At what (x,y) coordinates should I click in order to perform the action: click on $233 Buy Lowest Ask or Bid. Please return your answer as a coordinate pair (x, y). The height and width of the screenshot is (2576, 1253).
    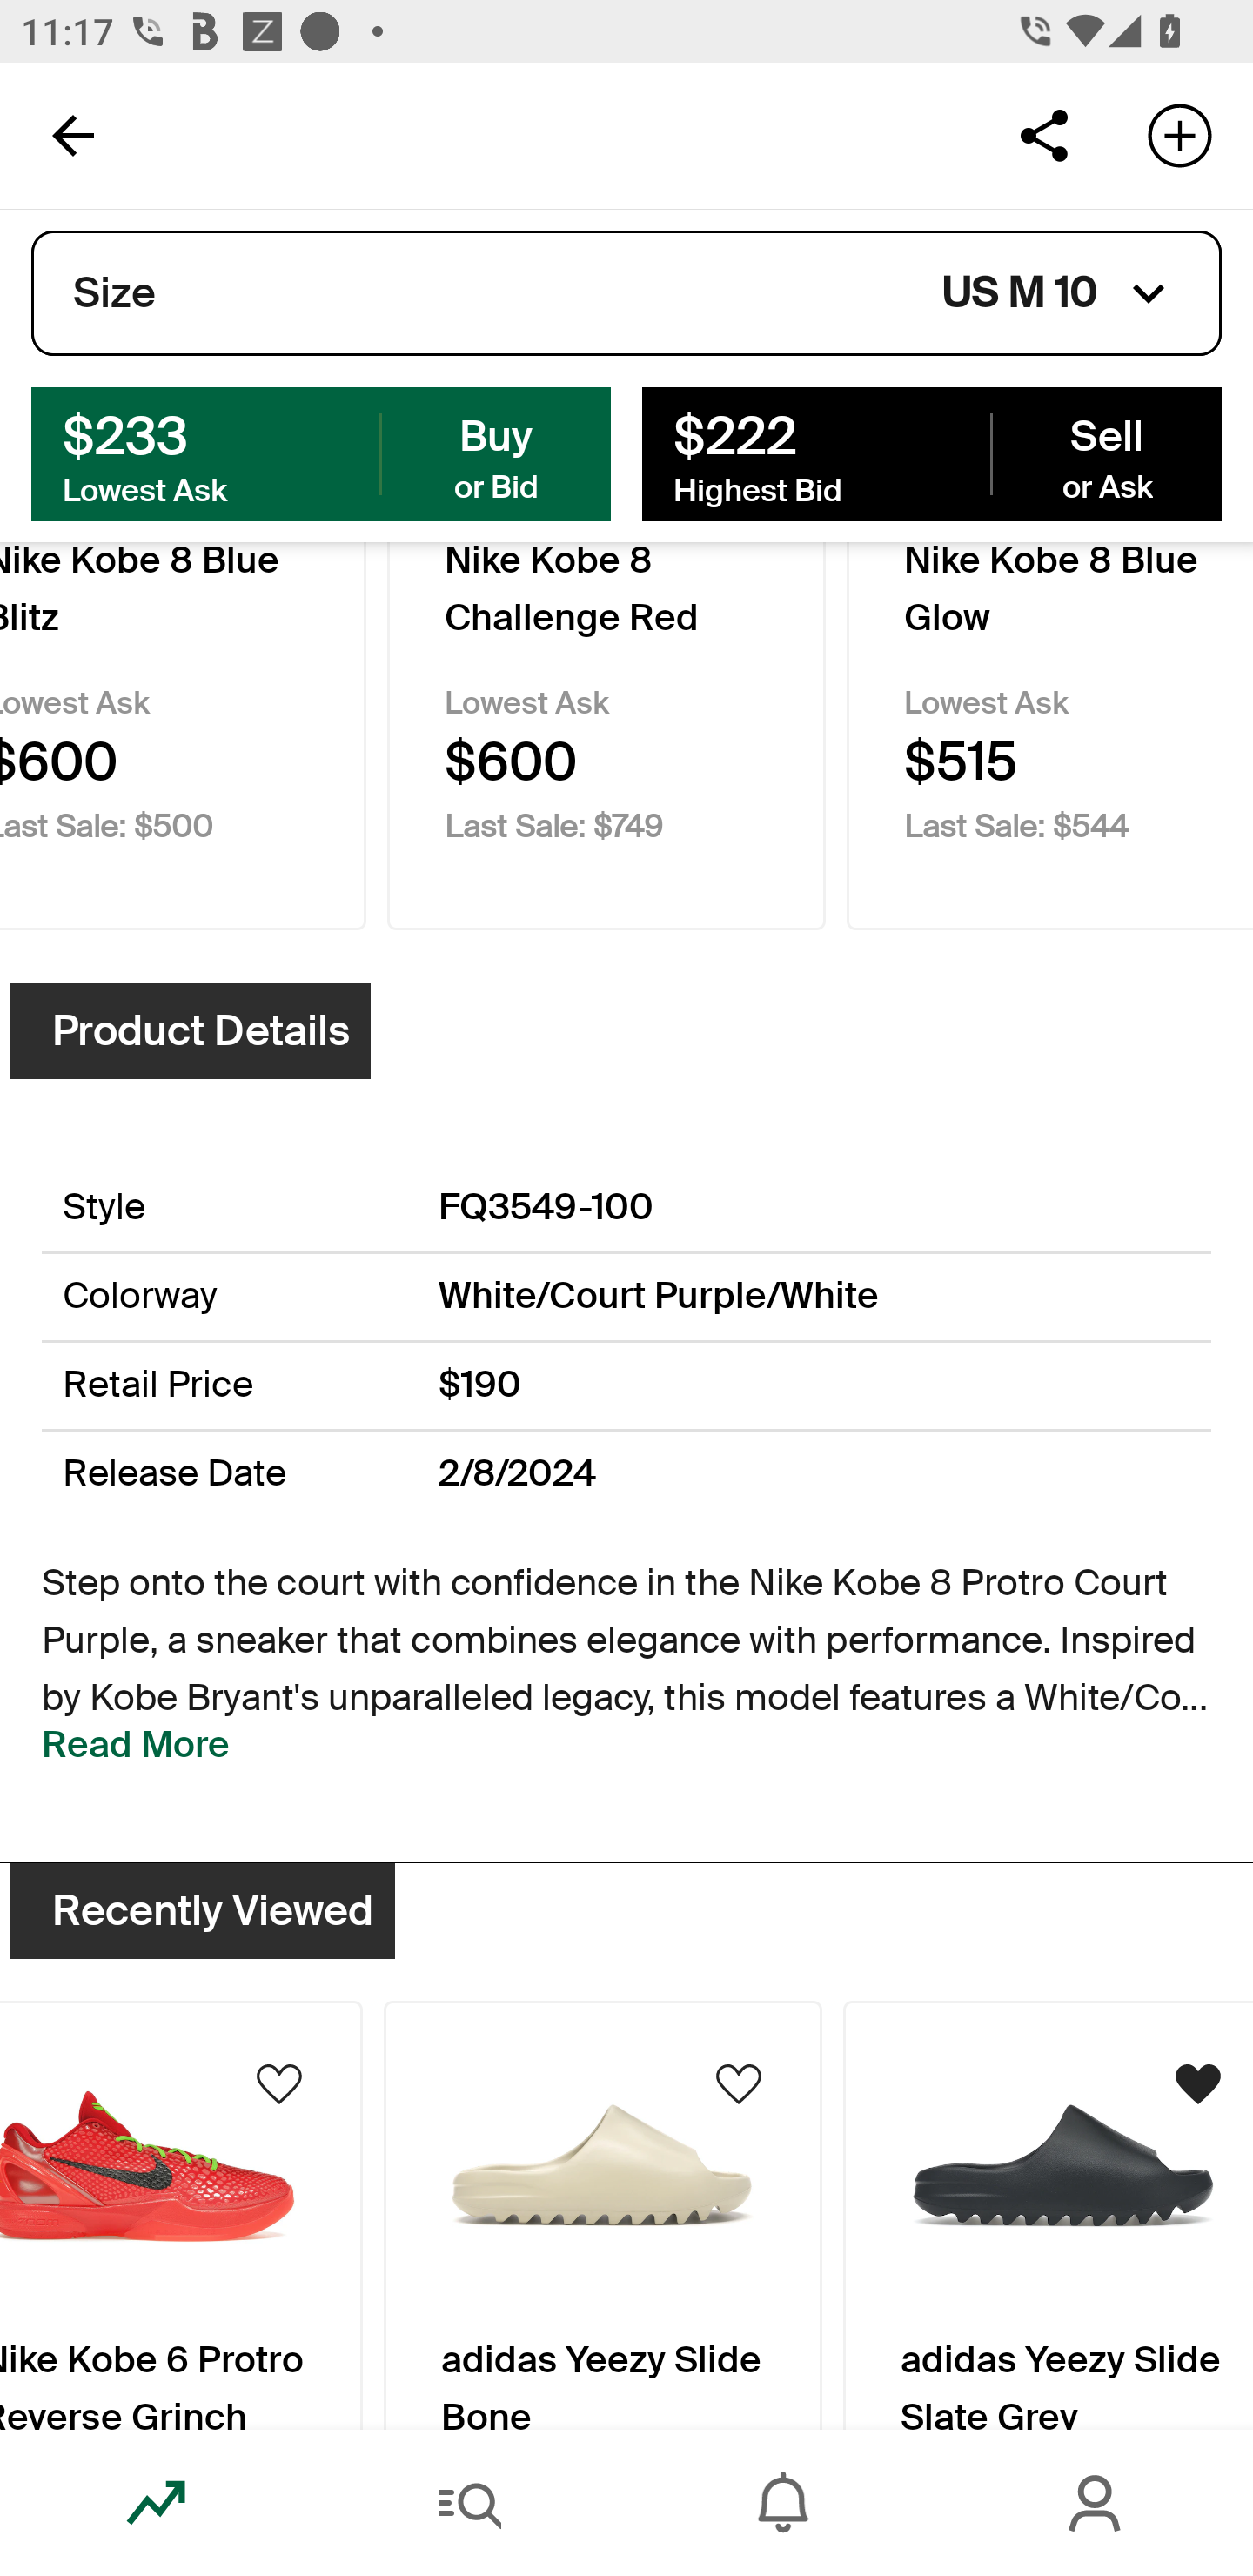
    Looking at the image, I should click on (321, 453).